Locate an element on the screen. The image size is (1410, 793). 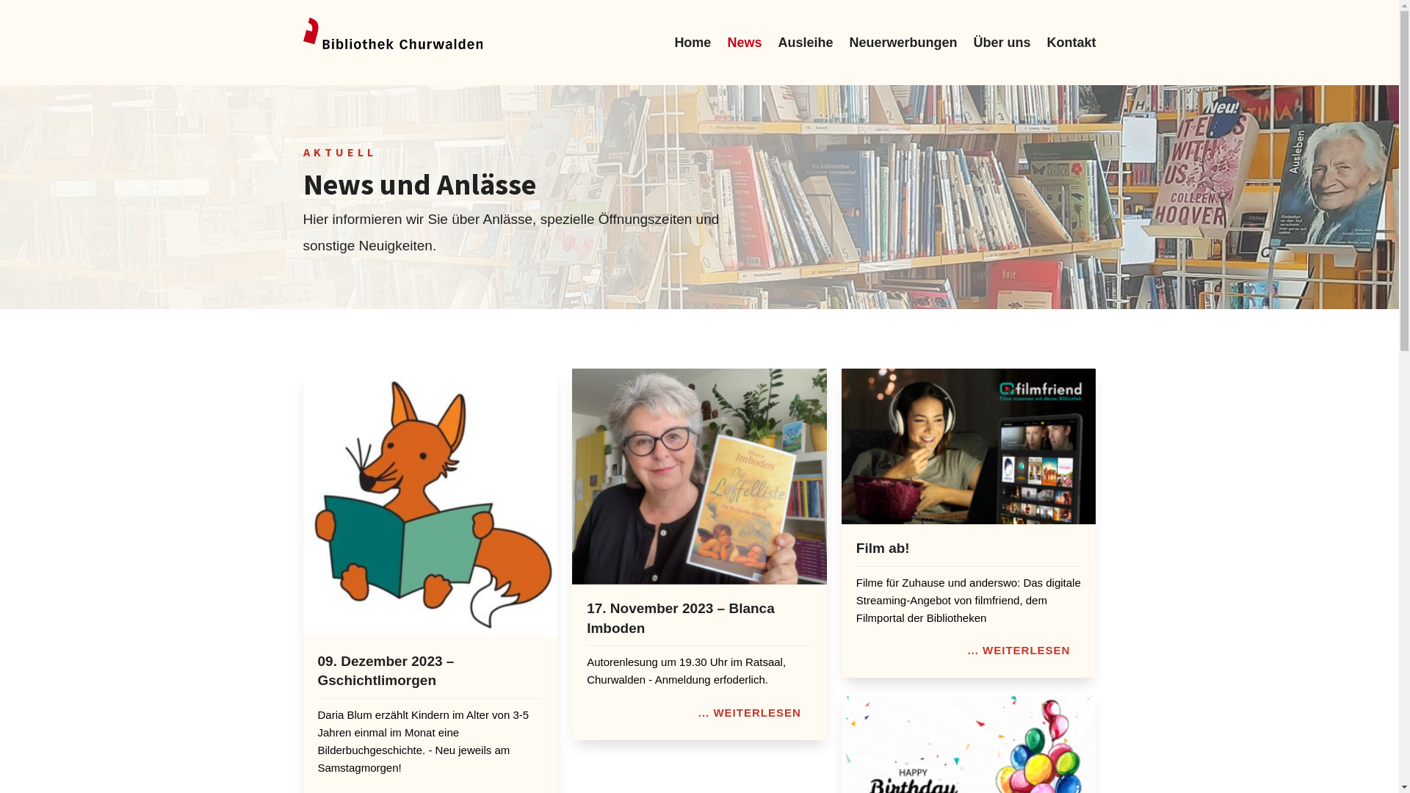
Film ab! is located at coordinates (883, 548).